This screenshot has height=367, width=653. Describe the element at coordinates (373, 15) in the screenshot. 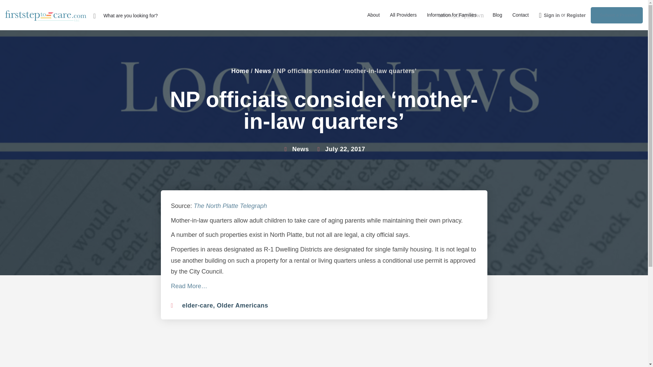

I see `About` at that location.